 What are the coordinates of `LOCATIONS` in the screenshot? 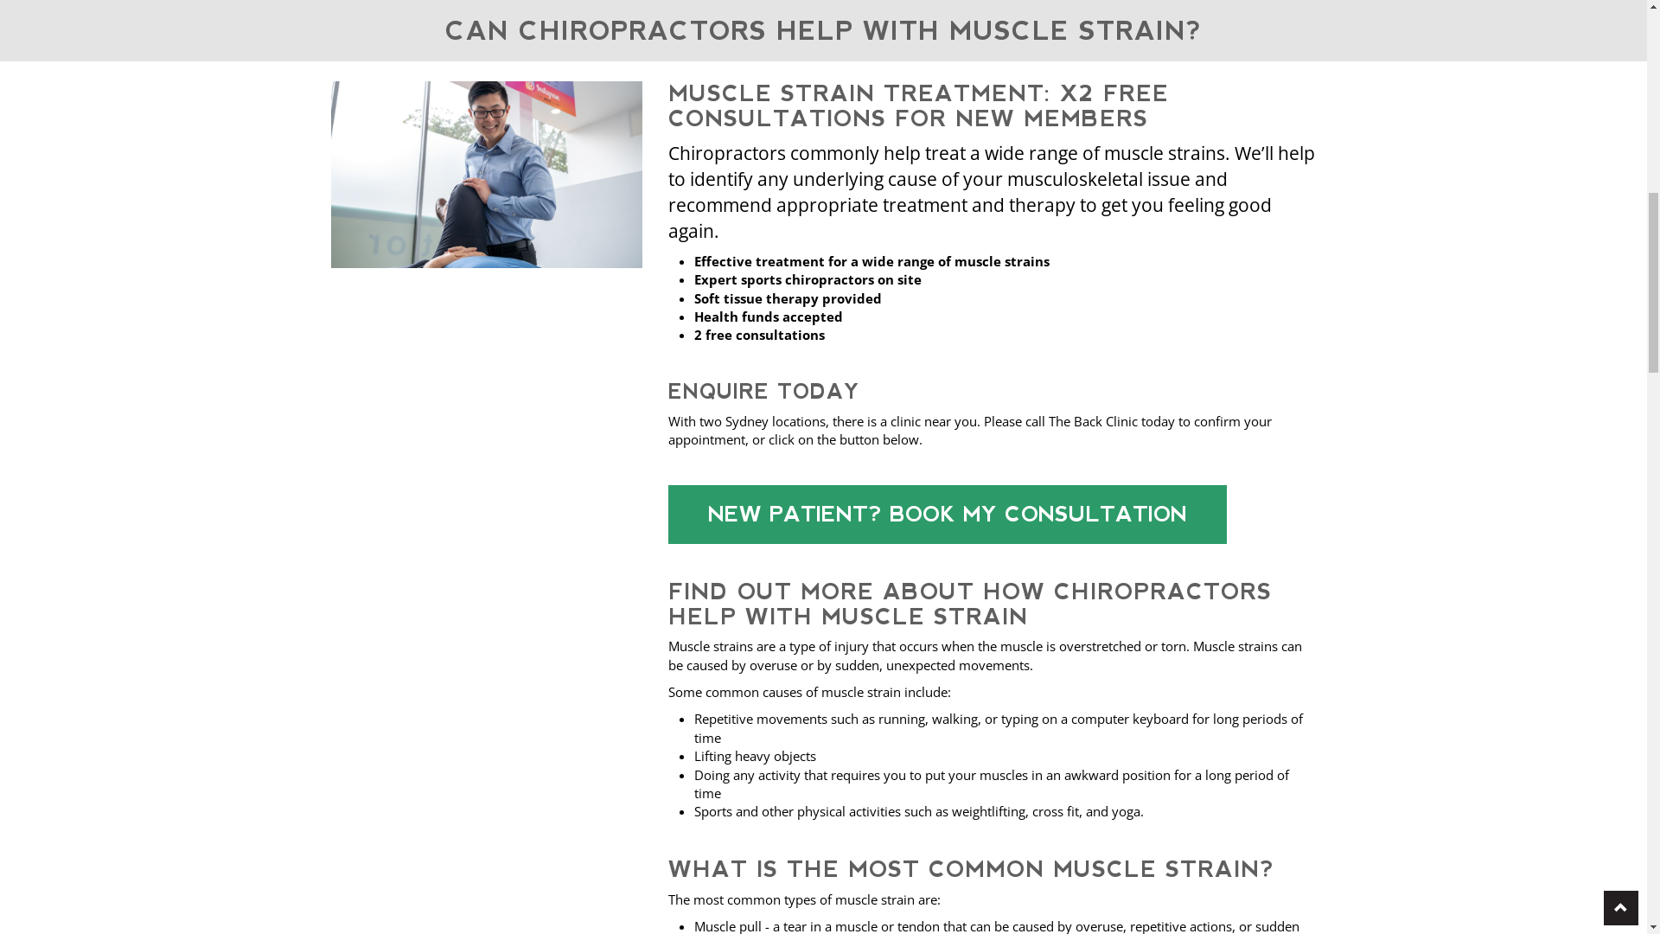 It's located at (1209, 172).